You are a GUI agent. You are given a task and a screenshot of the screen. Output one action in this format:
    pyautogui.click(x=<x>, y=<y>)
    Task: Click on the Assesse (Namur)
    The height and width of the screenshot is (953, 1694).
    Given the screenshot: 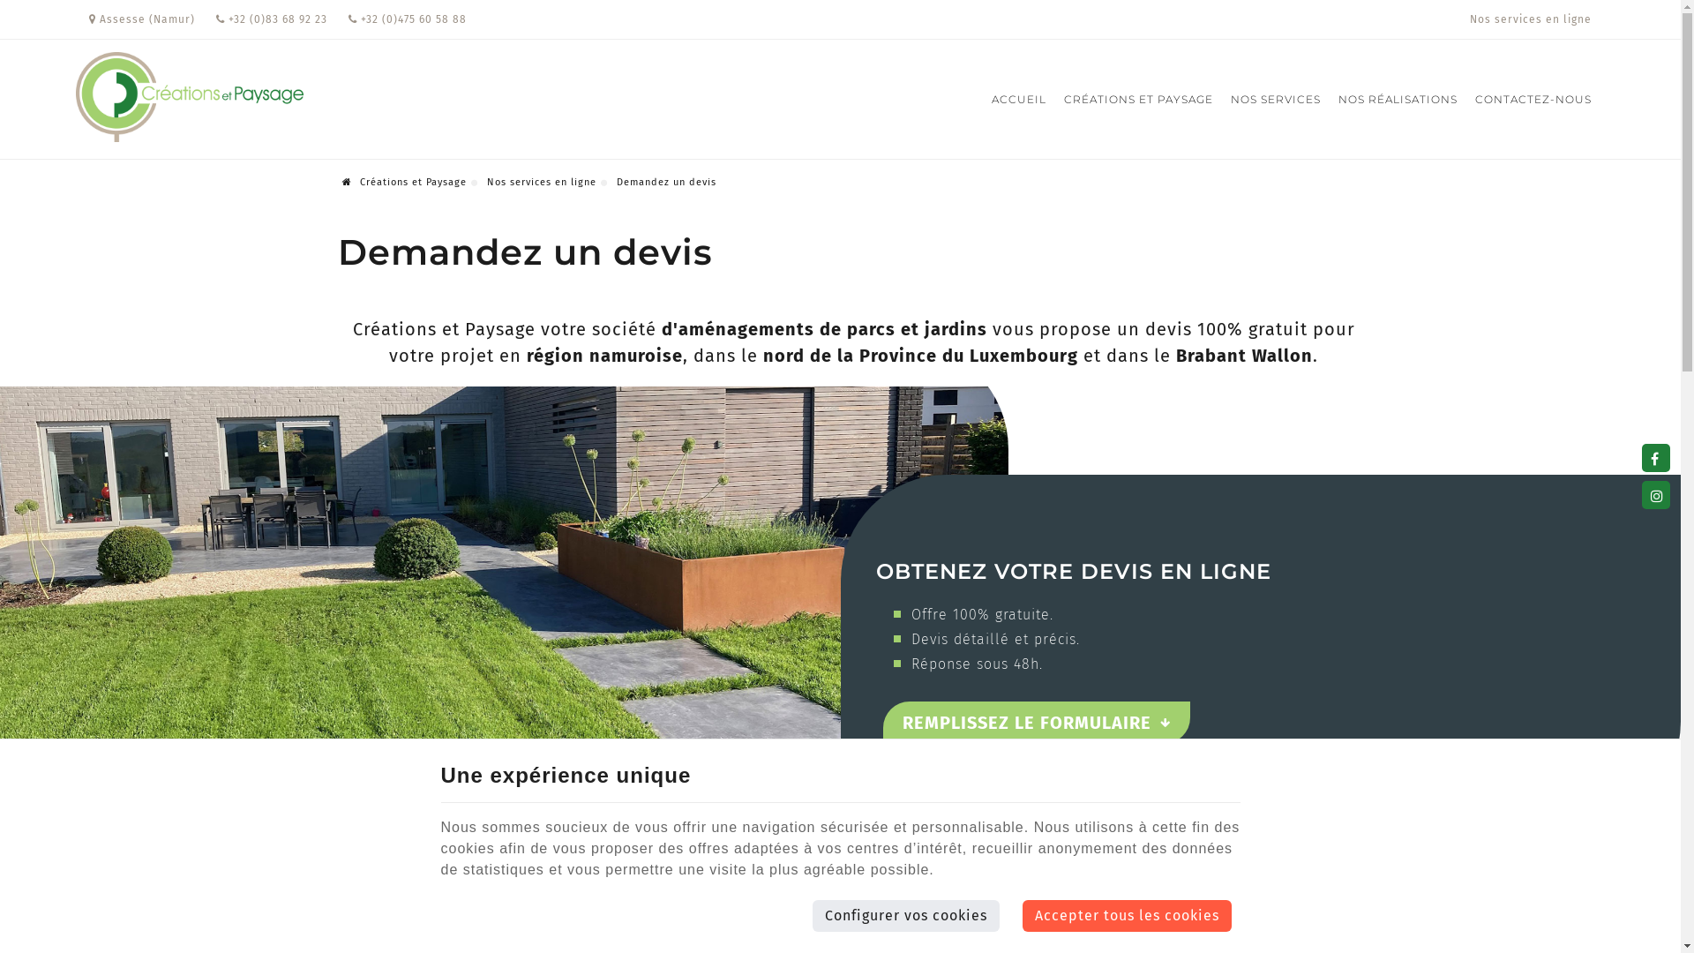 What is the action you would take?
    pyautogui.click(x=142, y=19)
    